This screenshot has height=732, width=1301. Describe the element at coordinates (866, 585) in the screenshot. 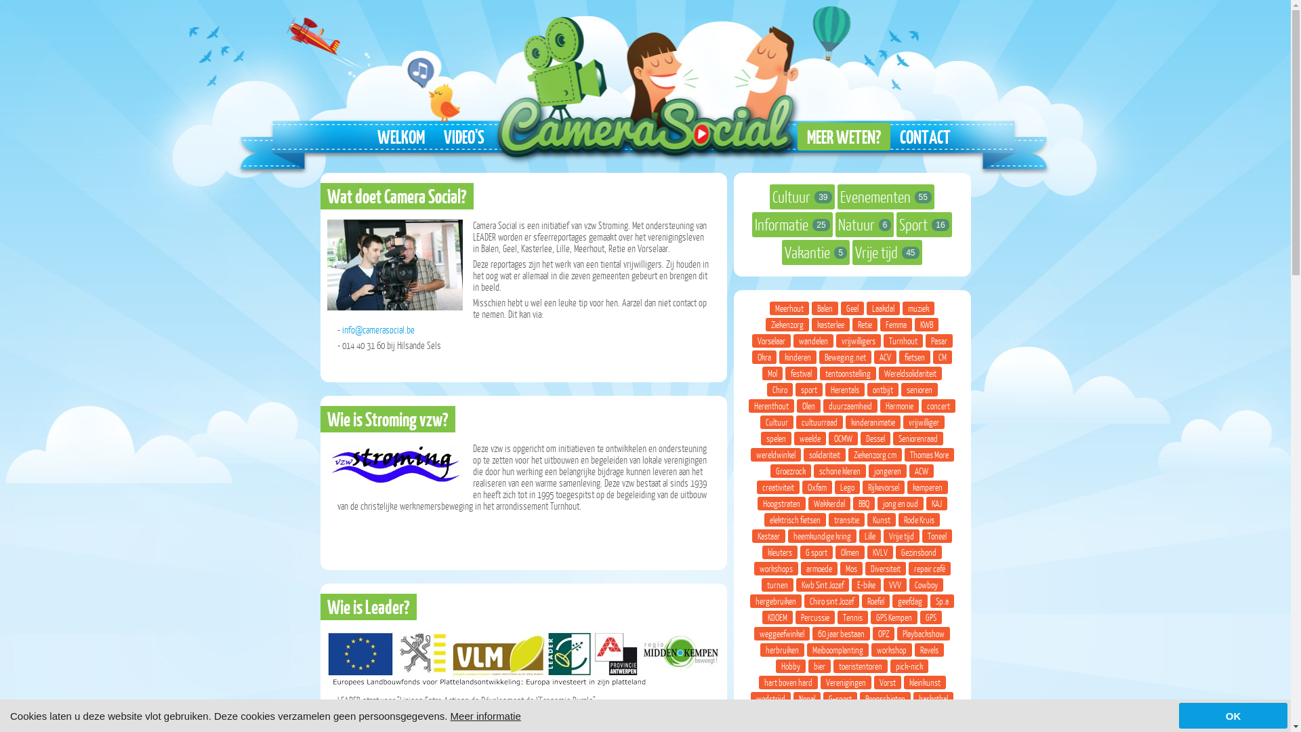

I see `E-bike` at that location.